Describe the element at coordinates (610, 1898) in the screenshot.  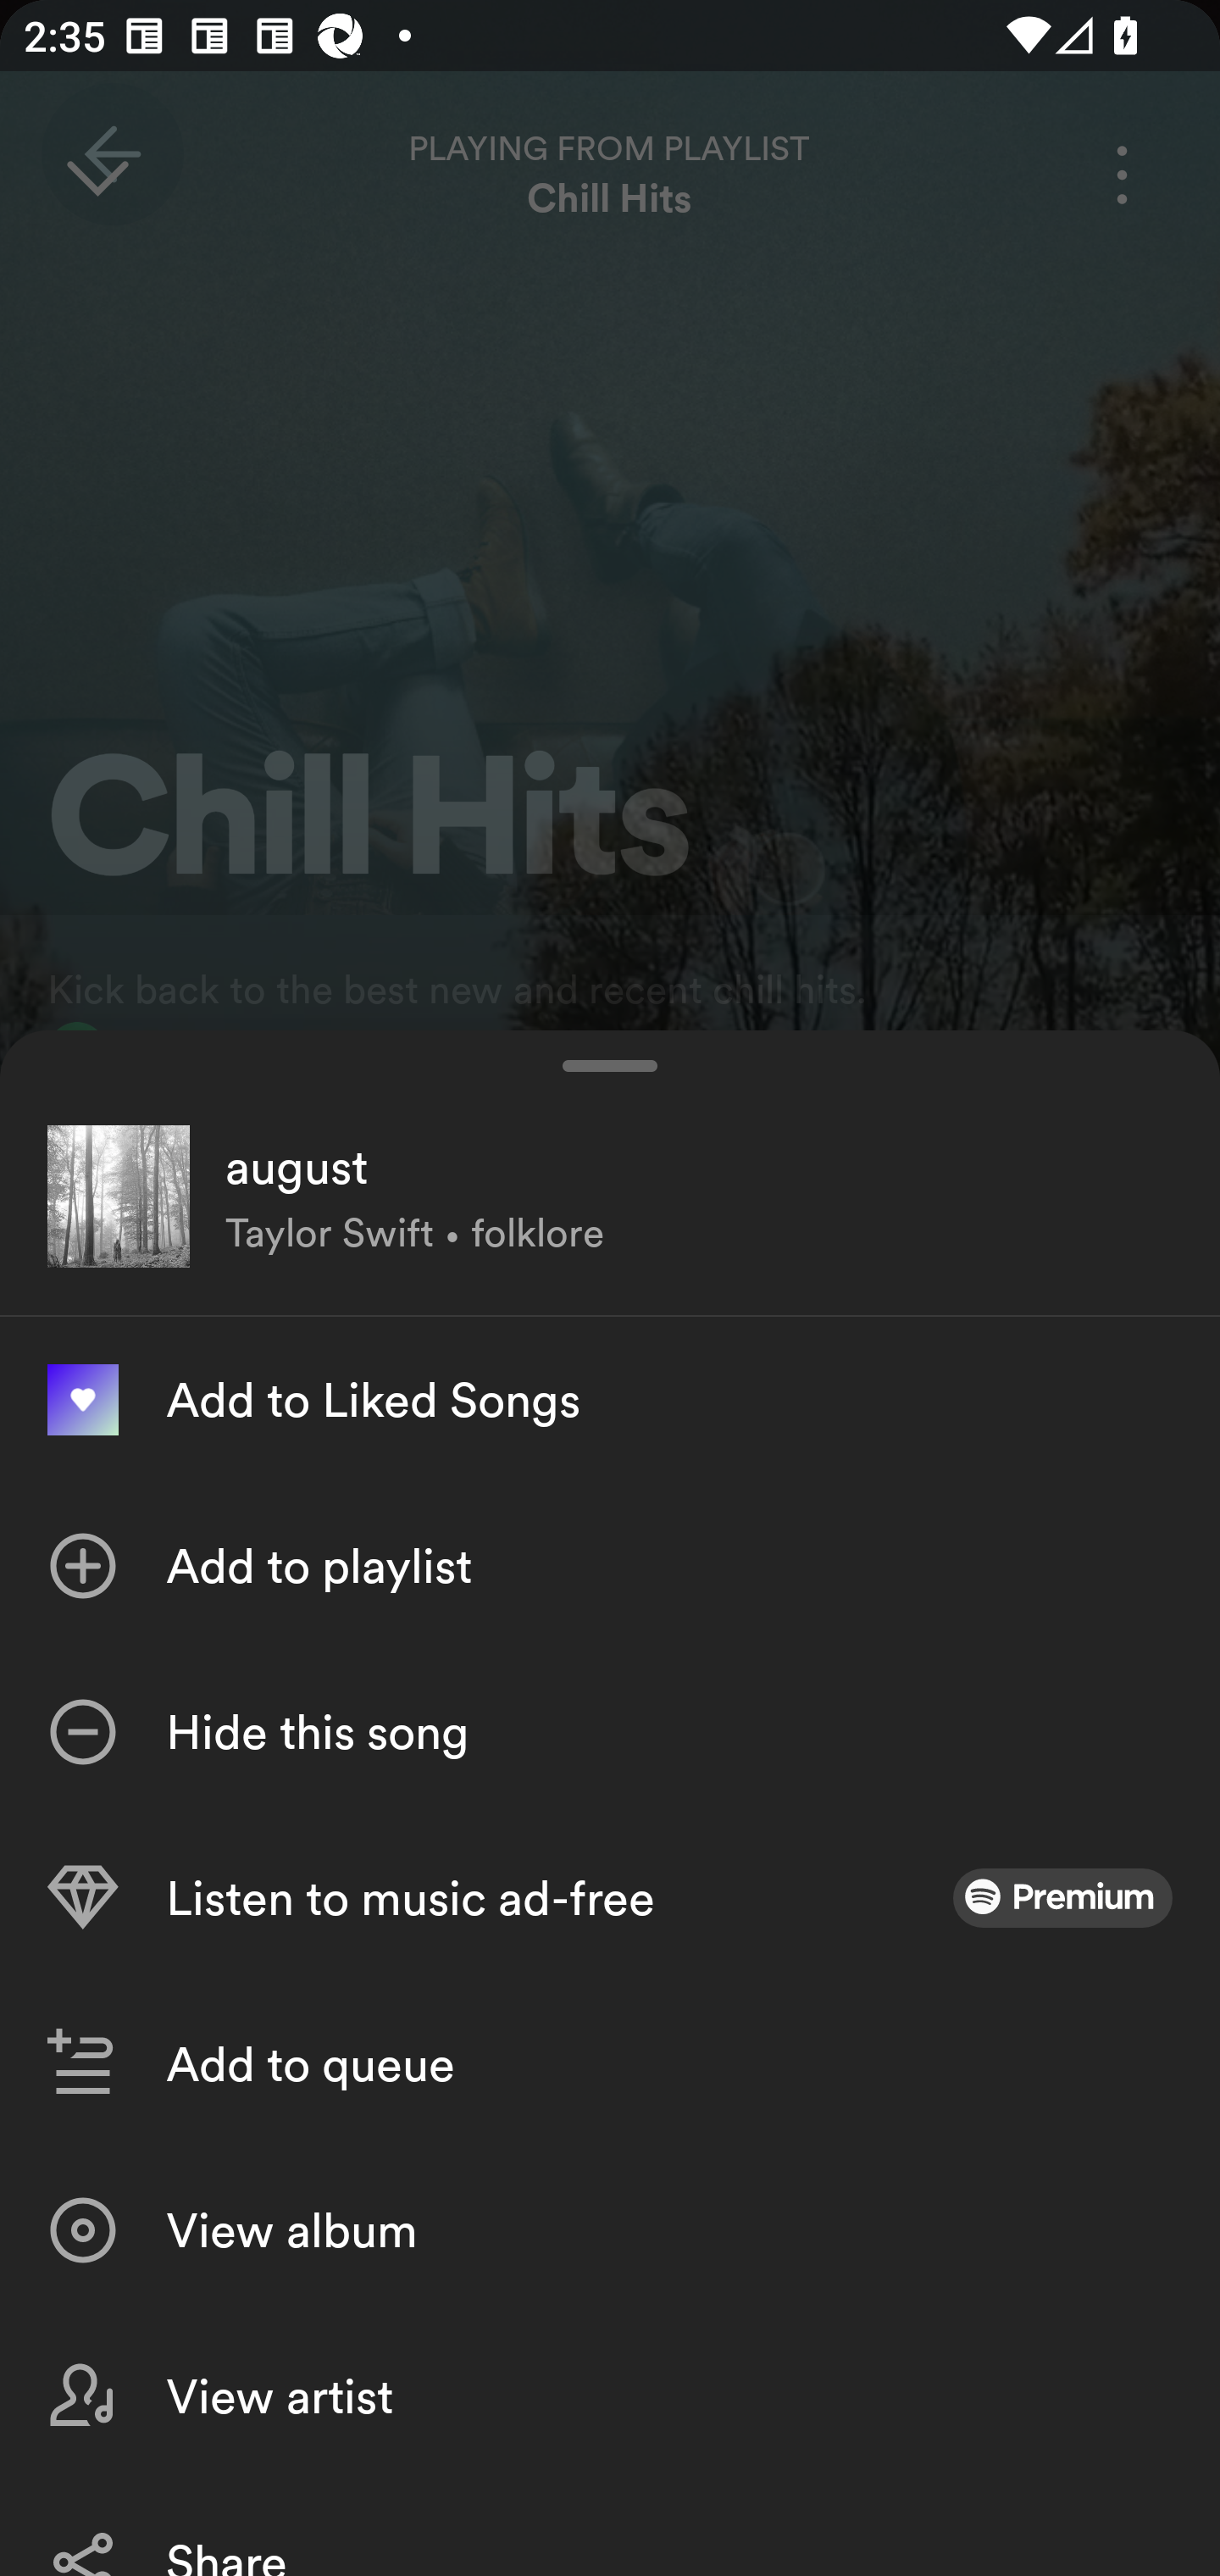
I see `Listen to music ad-free` at that location.